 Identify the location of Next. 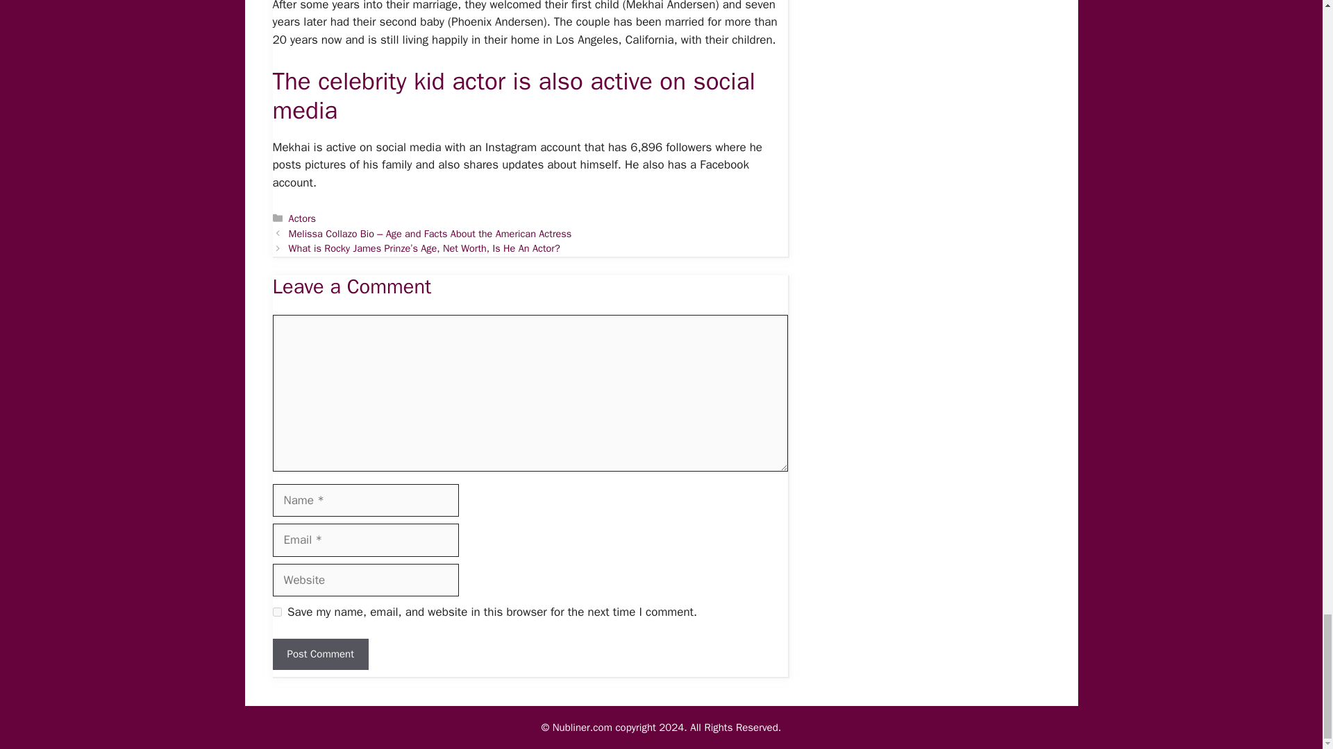
(424, 248).